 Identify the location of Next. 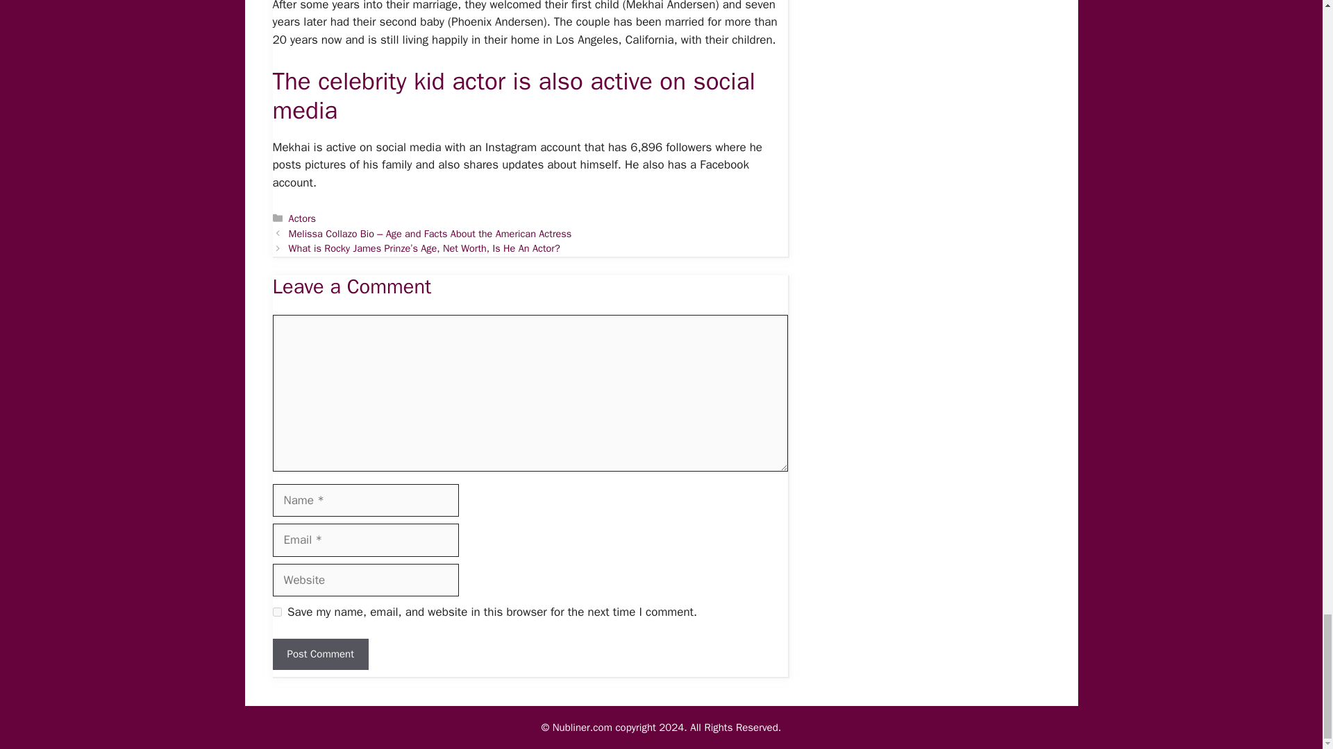
(424, 248).